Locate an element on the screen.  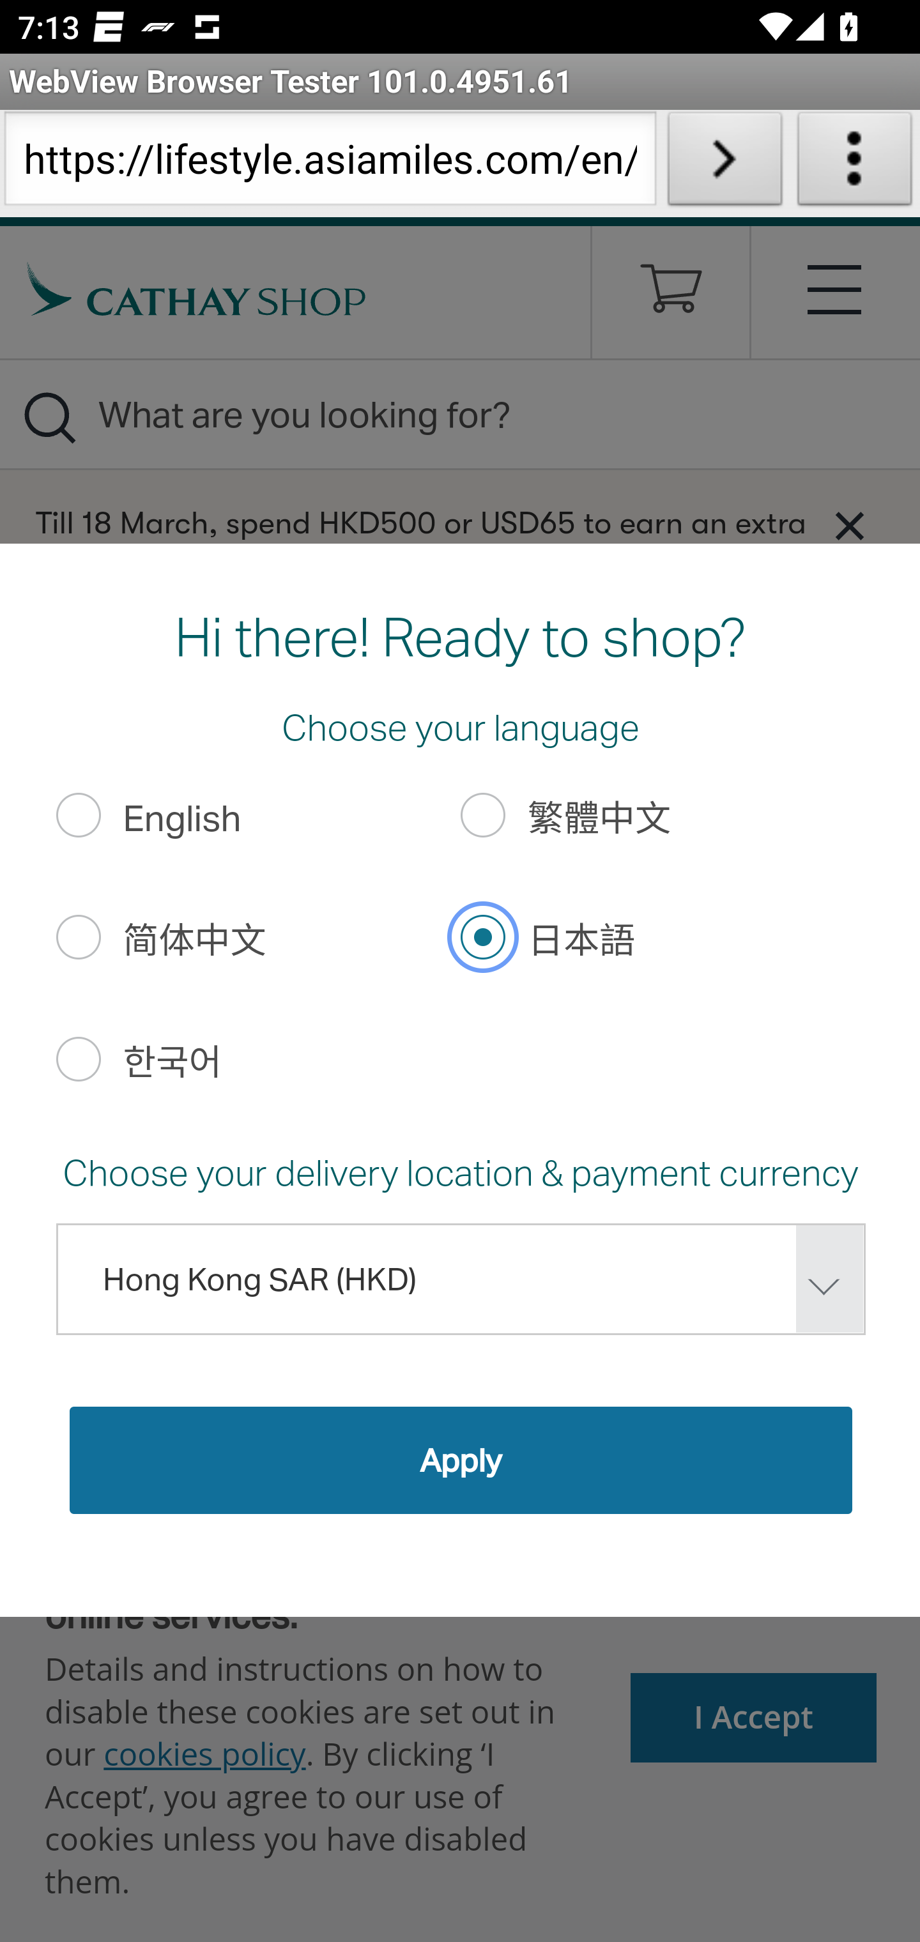
Mini cart is located at coordinates (671, 298).